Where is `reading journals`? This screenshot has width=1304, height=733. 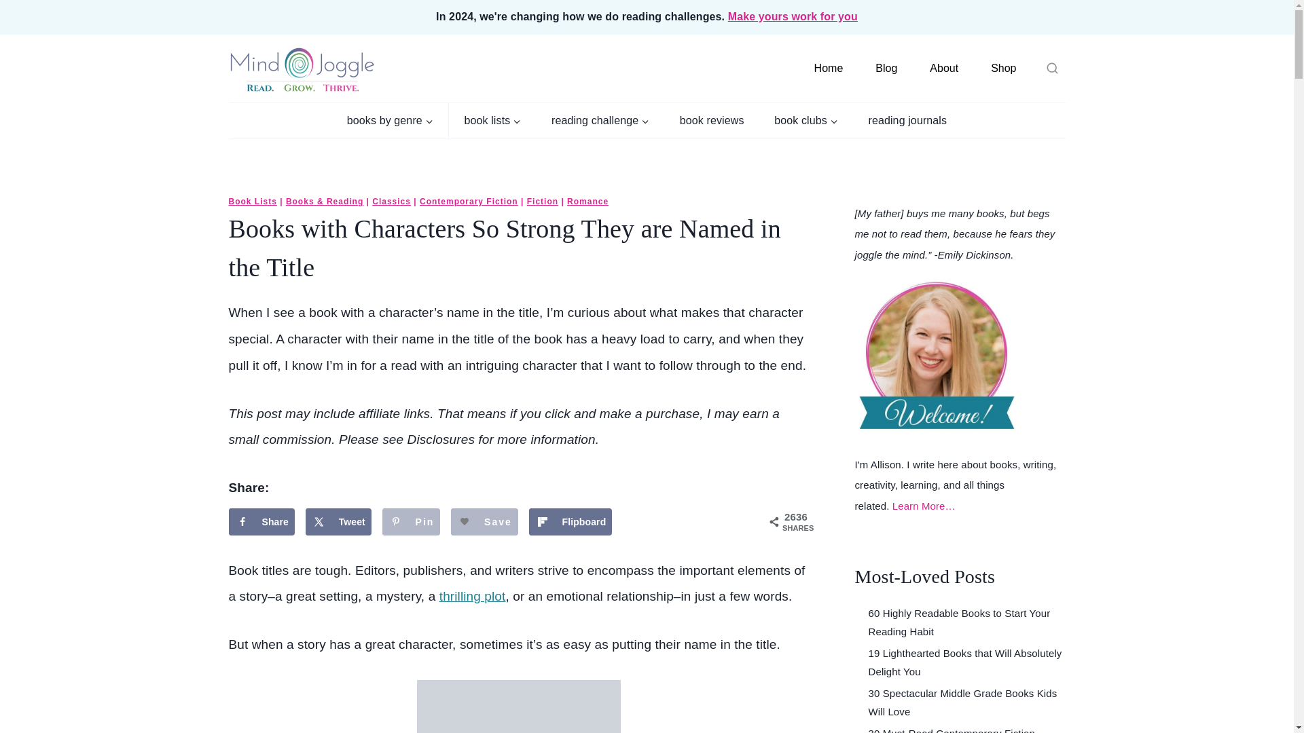 reading journals is located at coordinates (907, 121).